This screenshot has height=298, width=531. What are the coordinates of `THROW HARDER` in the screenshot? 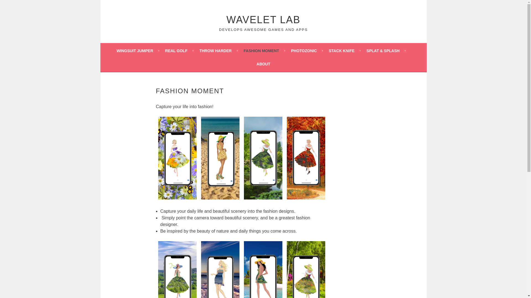 It's located at (218, 50).